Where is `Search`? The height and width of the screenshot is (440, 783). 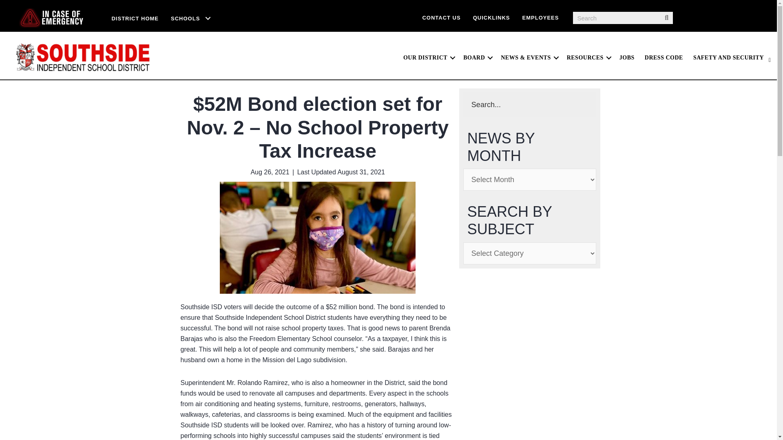
Search is located at coordinates (617, 18).